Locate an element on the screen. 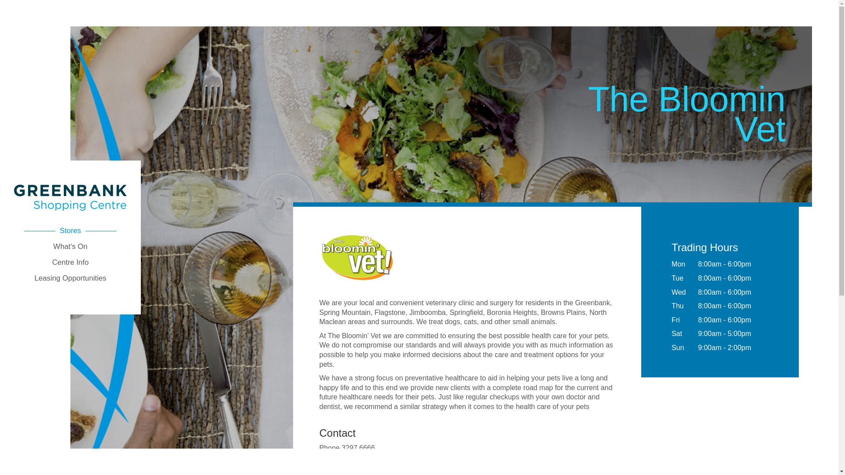 Image resolution: width=845 pixels, height=475 pixels. 3297 6666 is located at coordinates (358, 448).